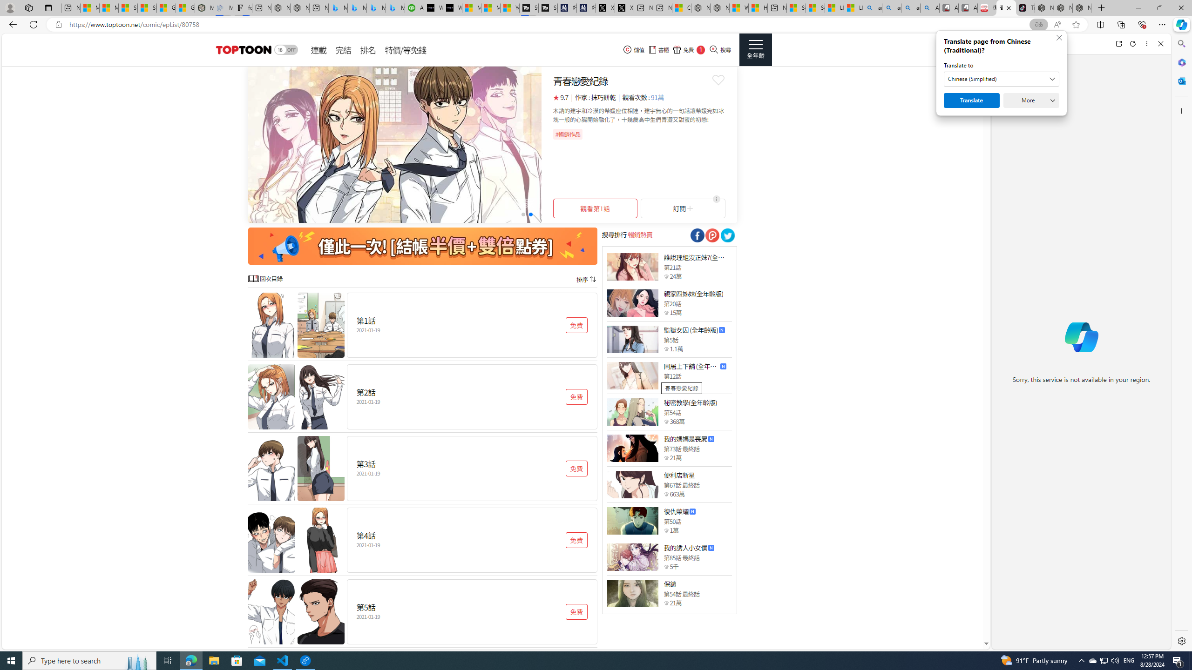 The width and height of the screenshot is (1192, 670). I want to click on Nordace - Siena Pro 15 Essential Set, so click(1081, 8).